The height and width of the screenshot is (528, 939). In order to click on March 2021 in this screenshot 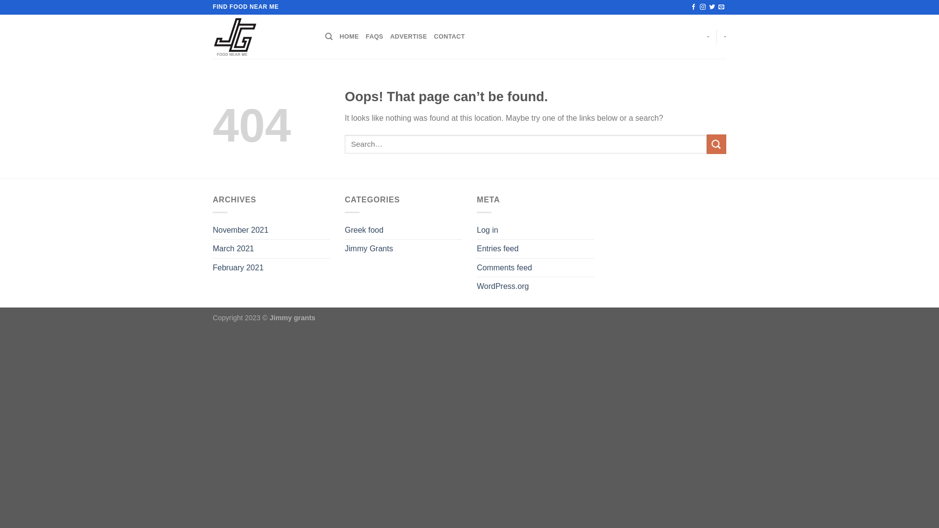, I will do `click(234, 249)`.